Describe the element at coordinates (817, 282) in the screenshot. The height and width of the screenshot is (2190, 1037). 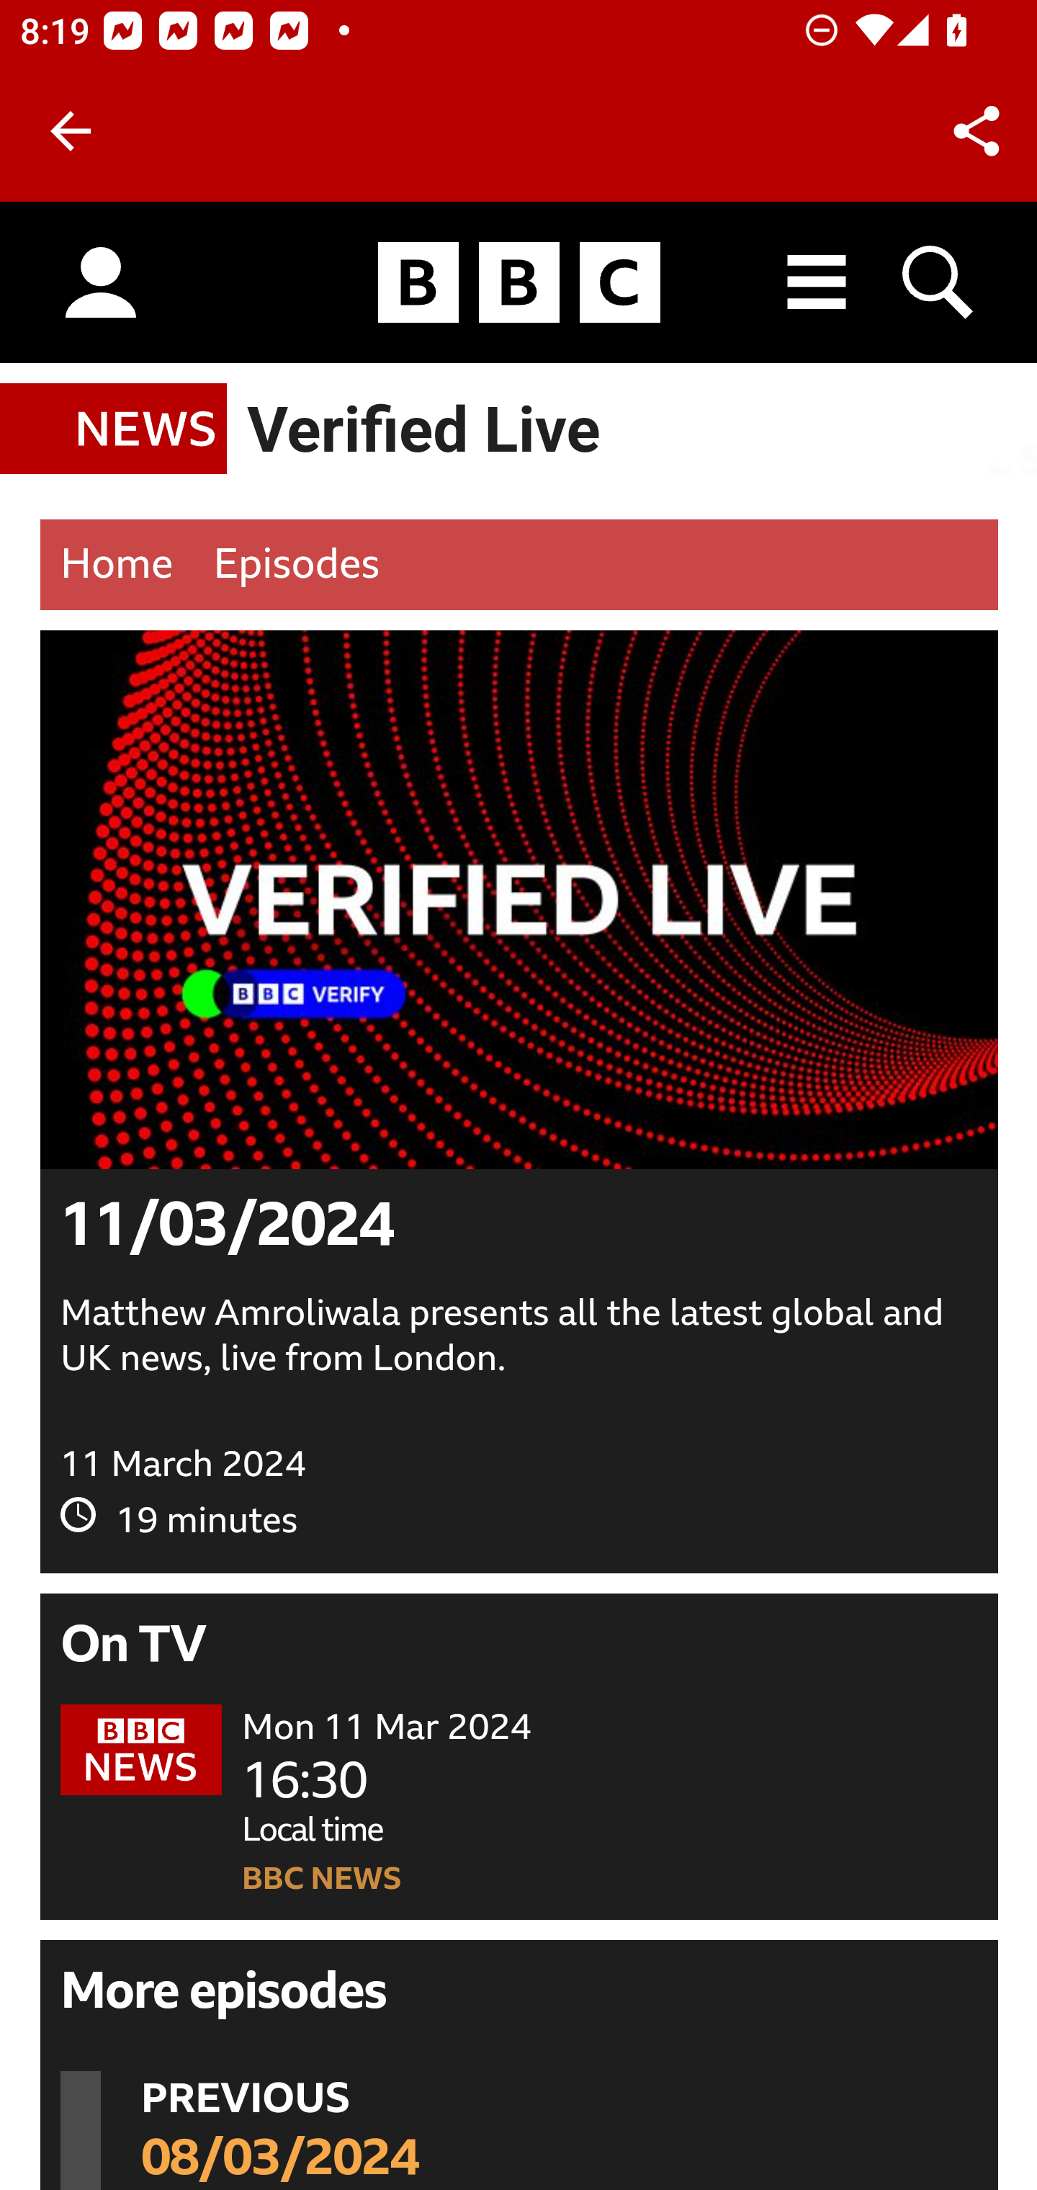
I see `All BBC destinations menu` at that location.